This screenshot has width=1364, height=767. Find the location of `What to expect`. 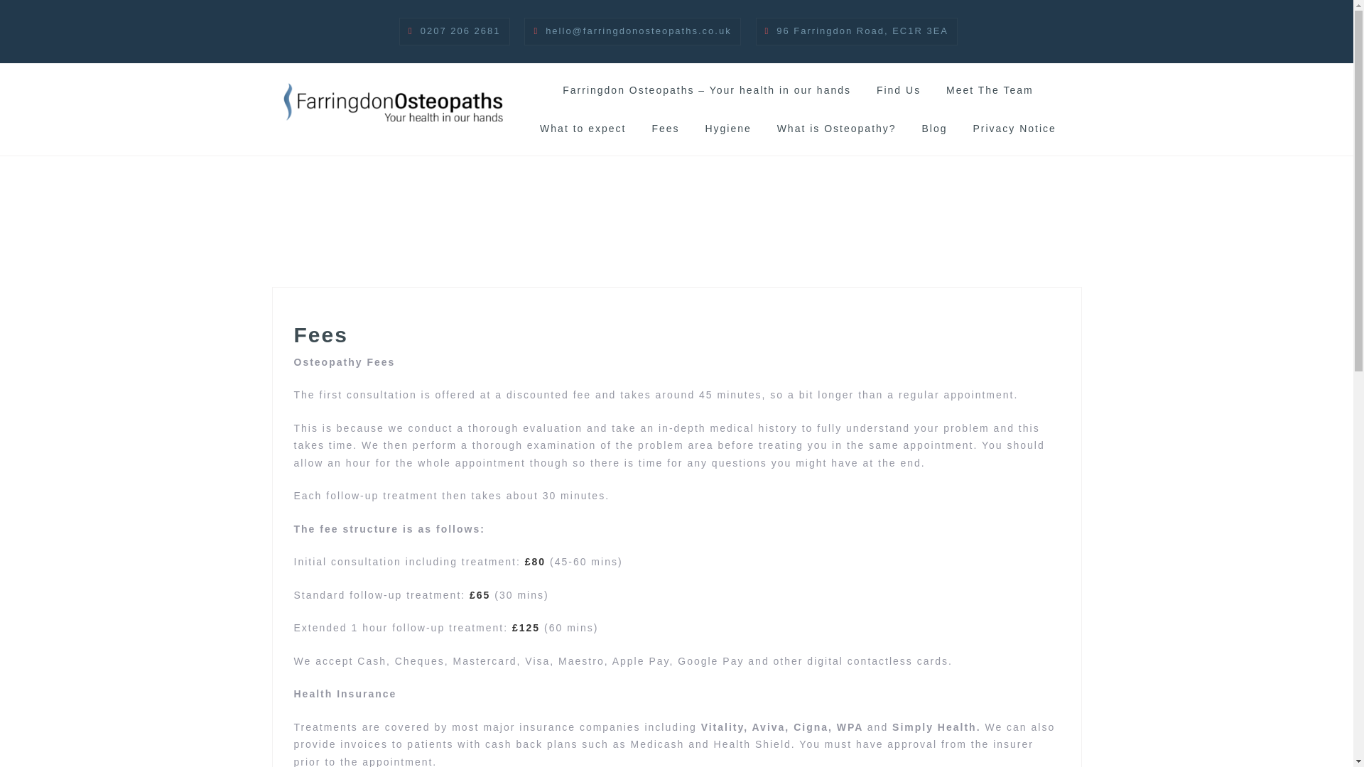

What to expect is located at coordinates (583, 129).